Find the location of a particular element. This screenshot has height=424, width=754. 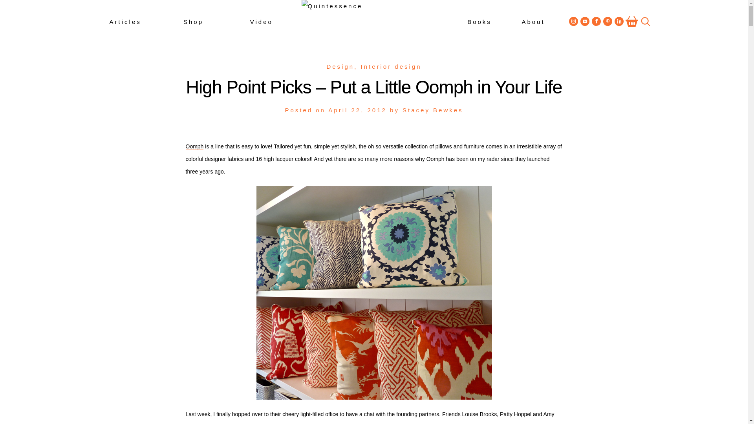

Facebook is located at coordinates (596, 21).